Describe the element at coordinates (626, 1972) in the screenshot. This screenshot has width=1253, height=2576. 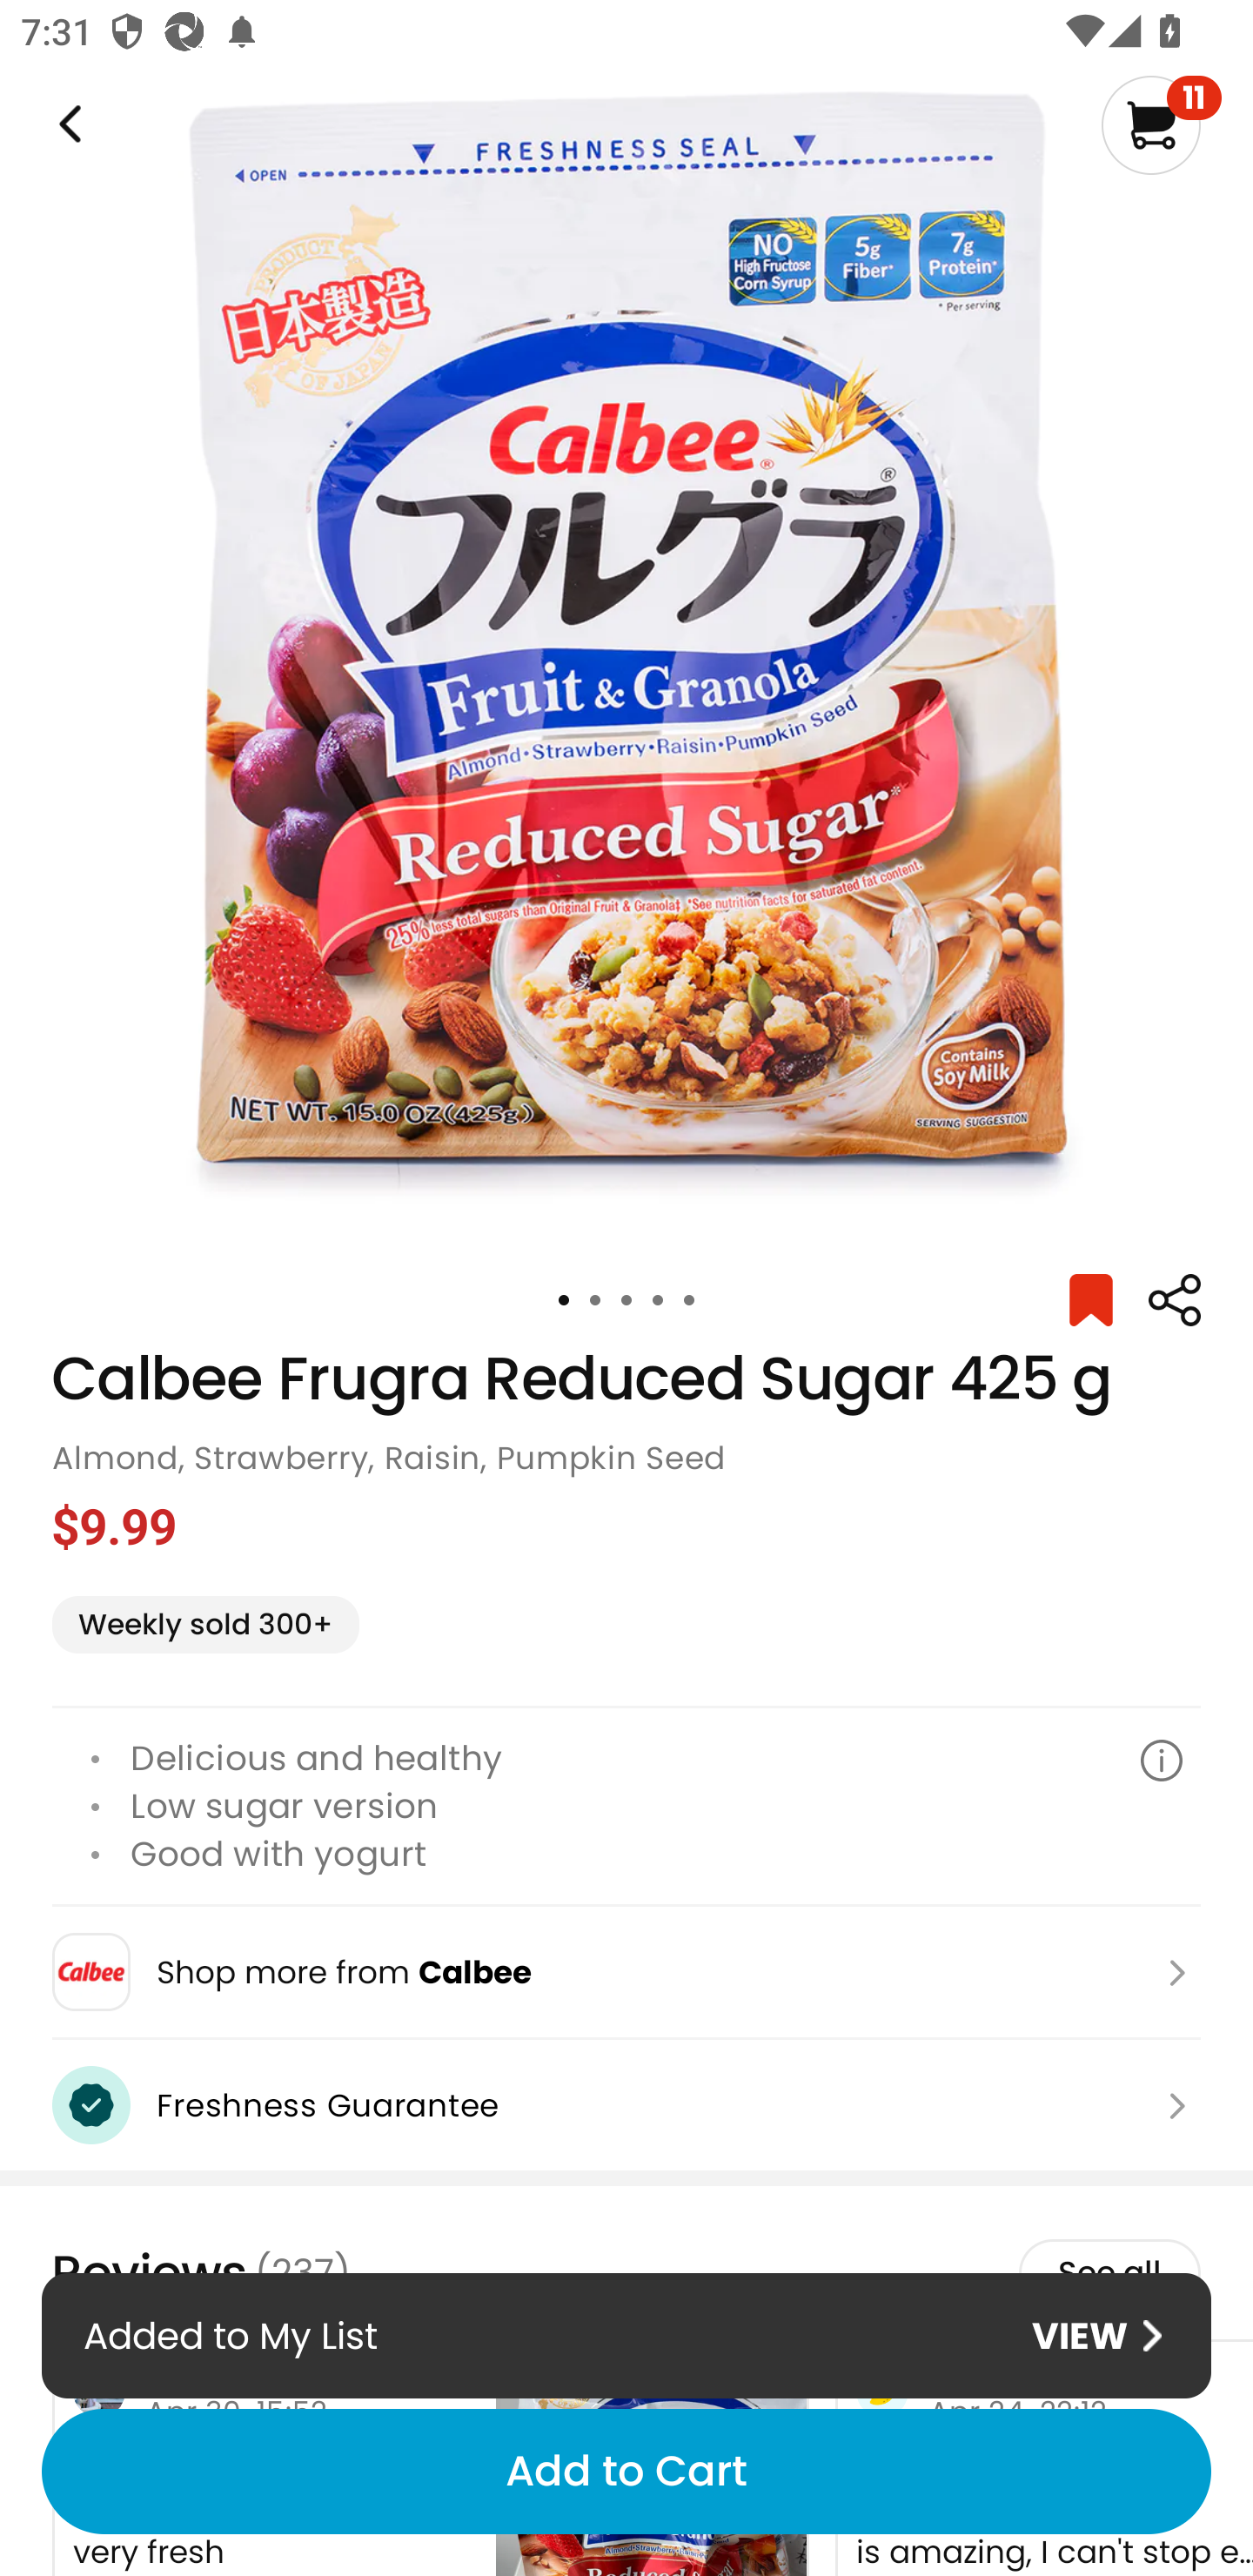
I see `Shop more from Calbee Weee!` at that location.